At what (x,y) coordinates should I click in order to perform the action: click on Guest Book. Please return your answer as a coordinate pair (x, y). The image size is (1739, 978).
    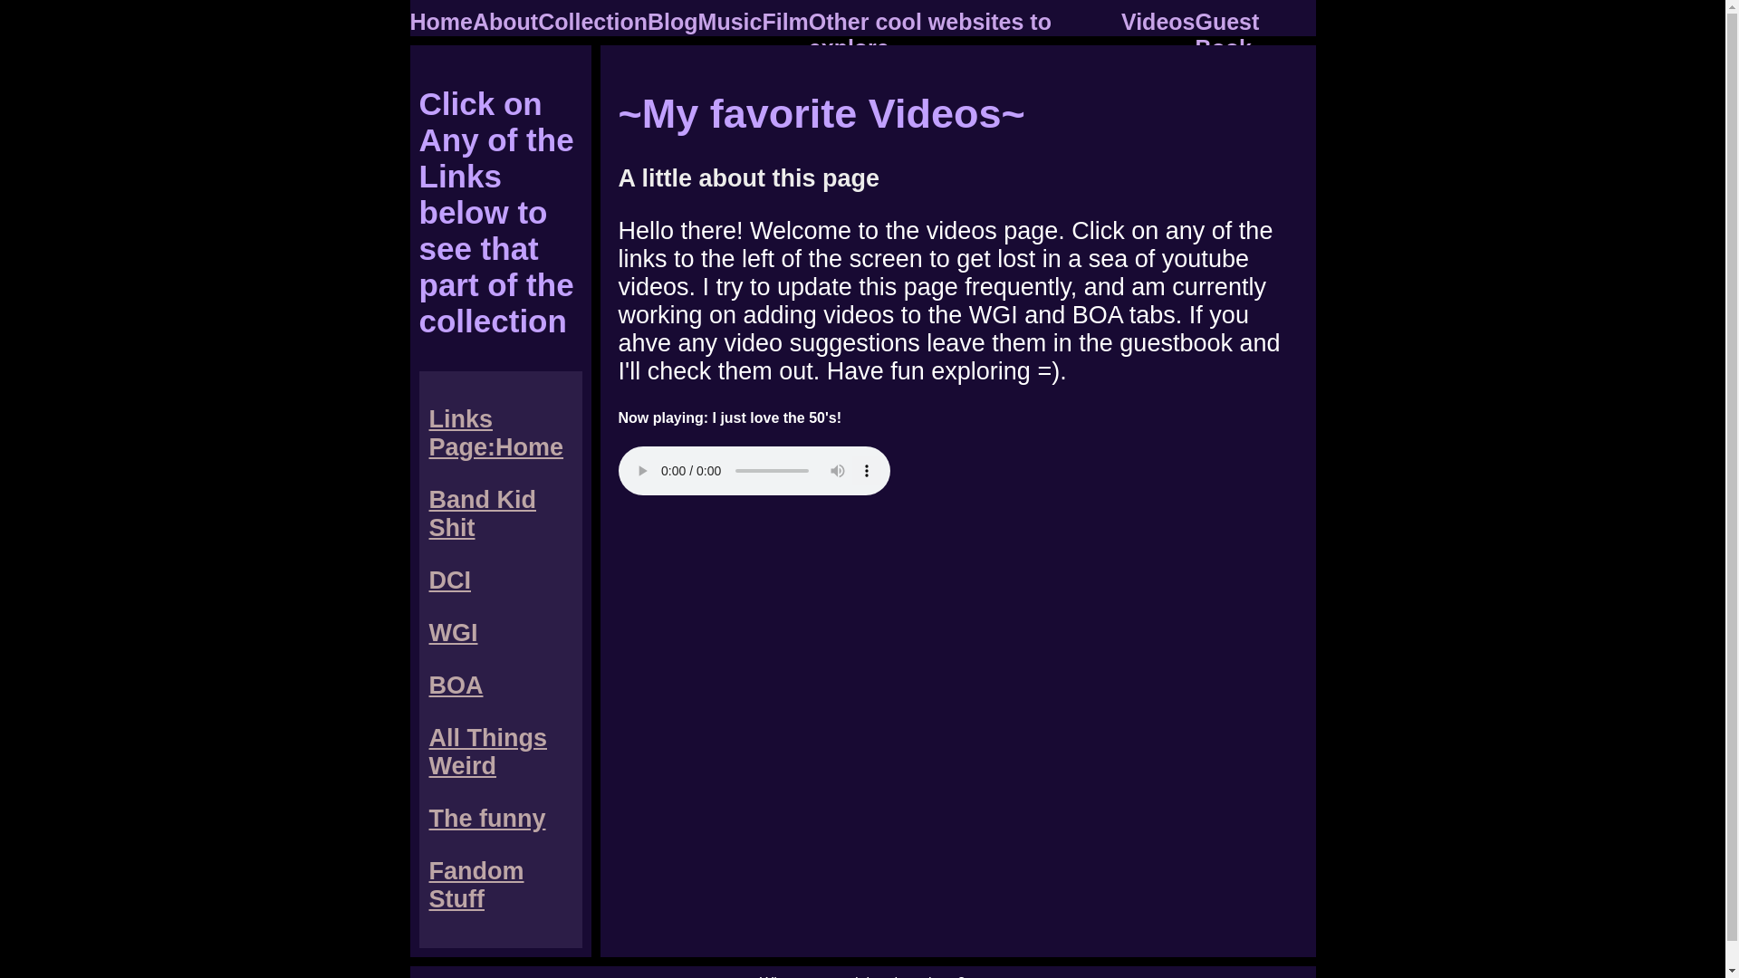
    Looking at the image, I should click on (1226, 34).